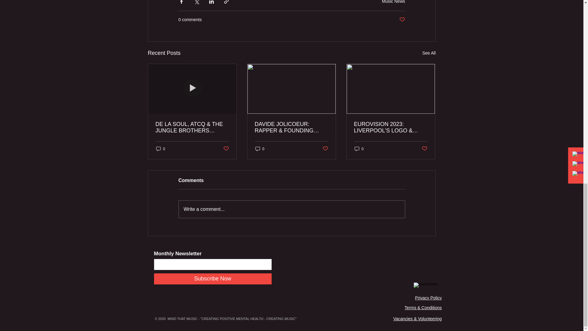 This screenshot has width=588, height=331. What do you see at coordinates (225, 149) in the screenshot?
I see `Post not marked as liked` at bounding box center [225, 149].